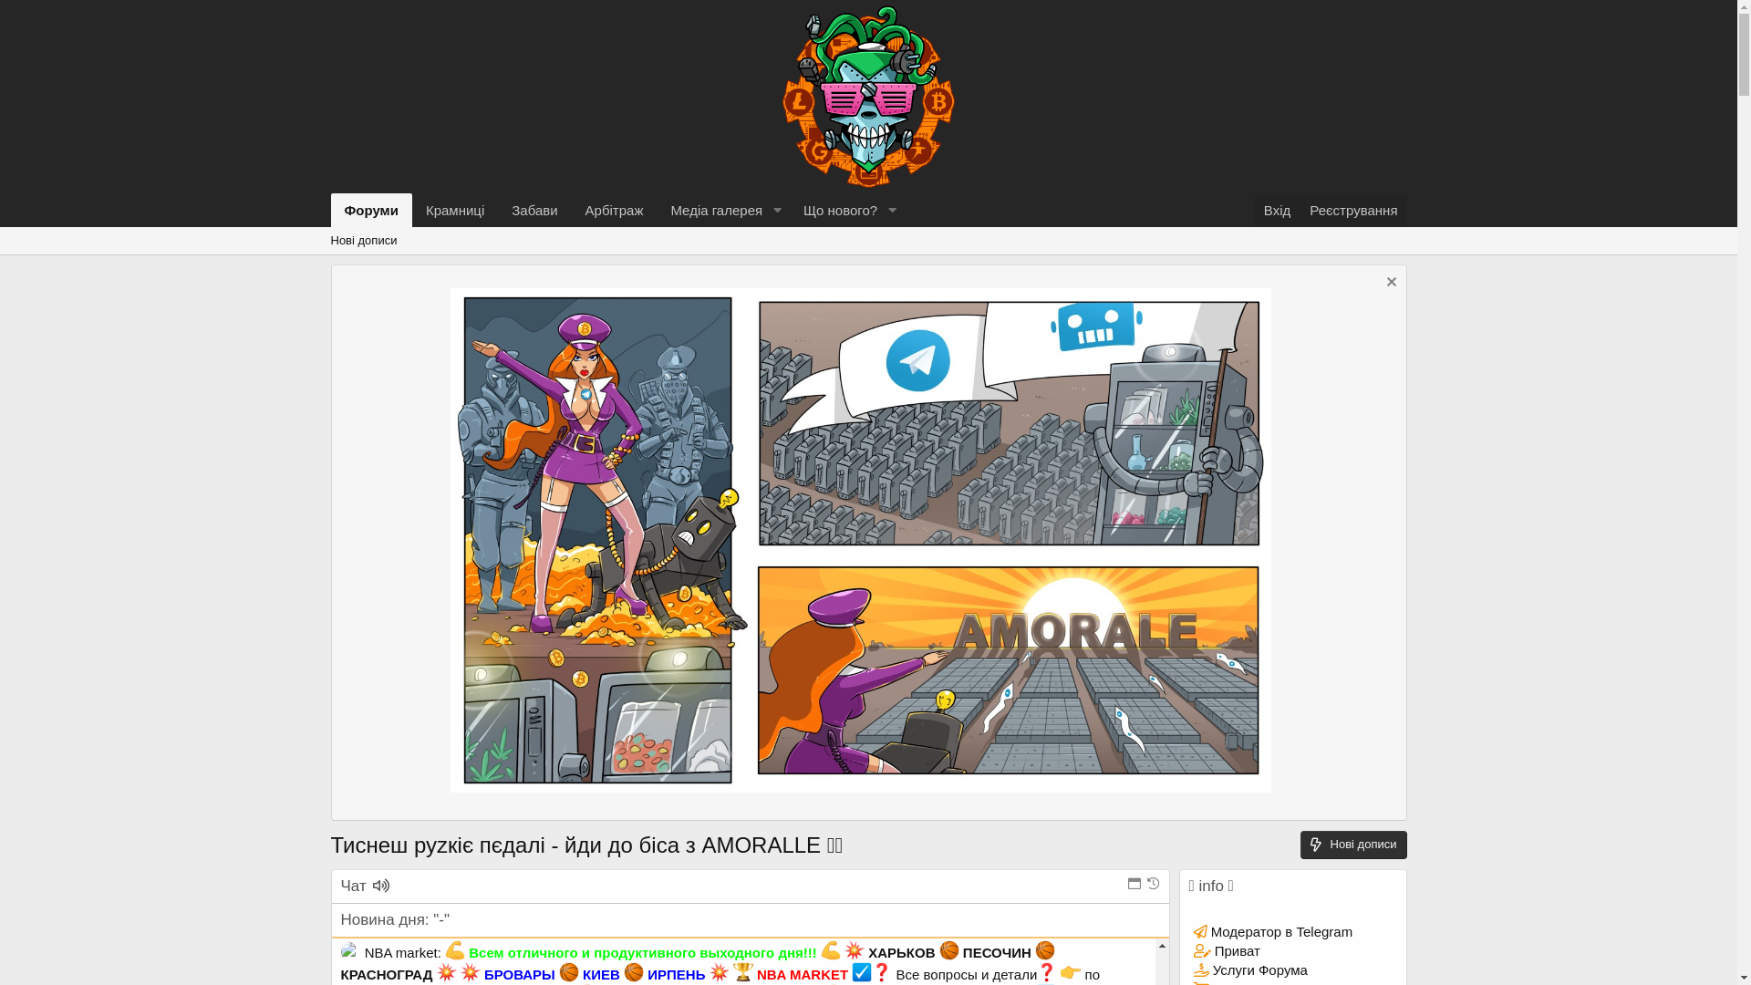  Describe the element at coordinates (792, 786) in the screenshot. I see `https://amoralle.cc/threads/sumy-otkrytie-proby.14033` at that location.